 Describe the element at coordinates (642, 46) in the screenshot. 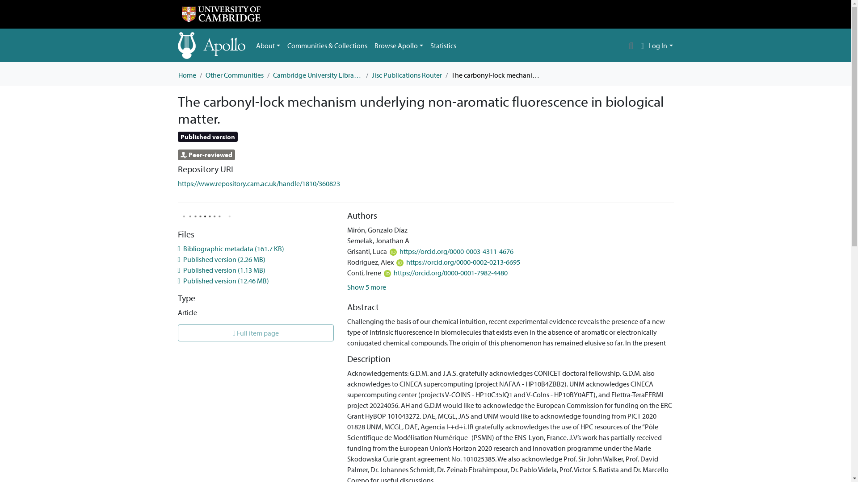

I see `Language switch` at that location.